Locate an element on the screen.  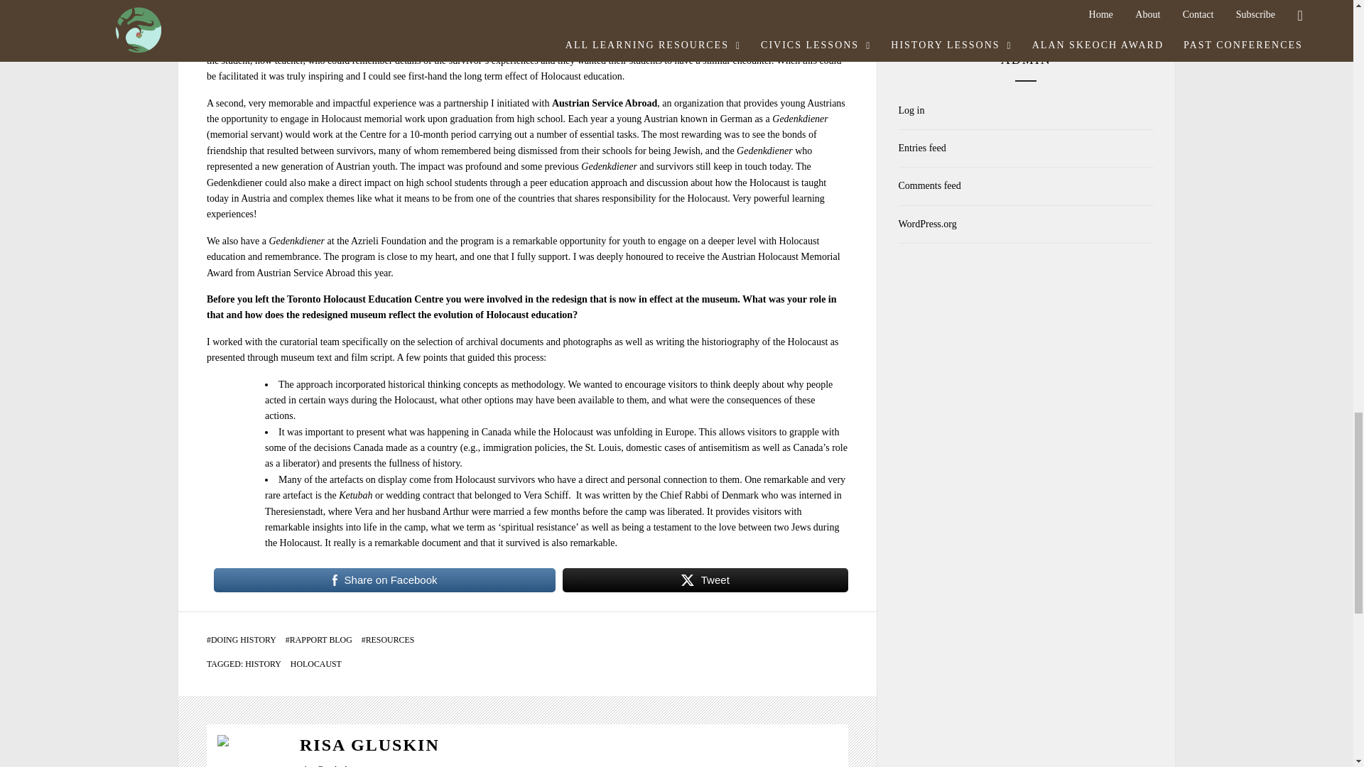
Austrian Service Abroad is located at coordinates (605, 104).